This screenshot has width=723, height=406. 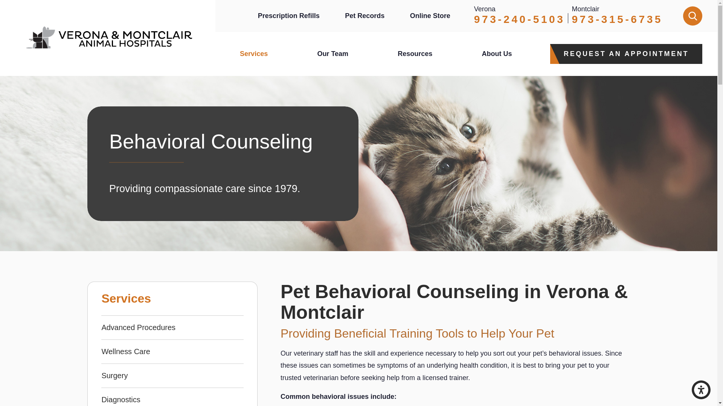 I want to click on 973-240-5103, so click(x=520, y=19).